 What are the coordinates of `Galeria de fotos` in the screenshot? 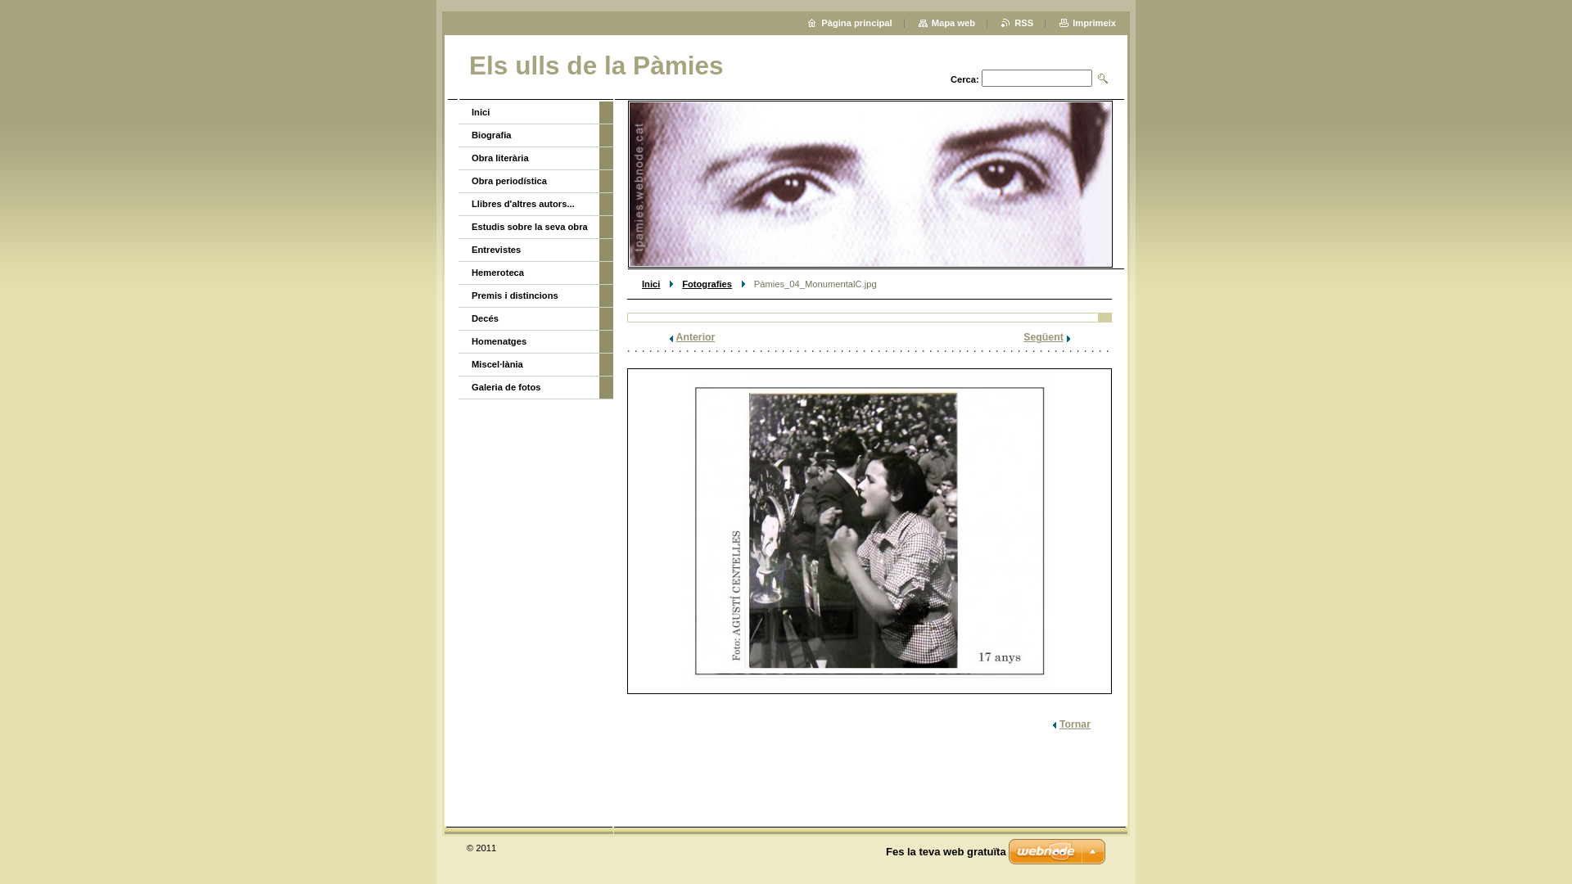 It's located at (529, 388).